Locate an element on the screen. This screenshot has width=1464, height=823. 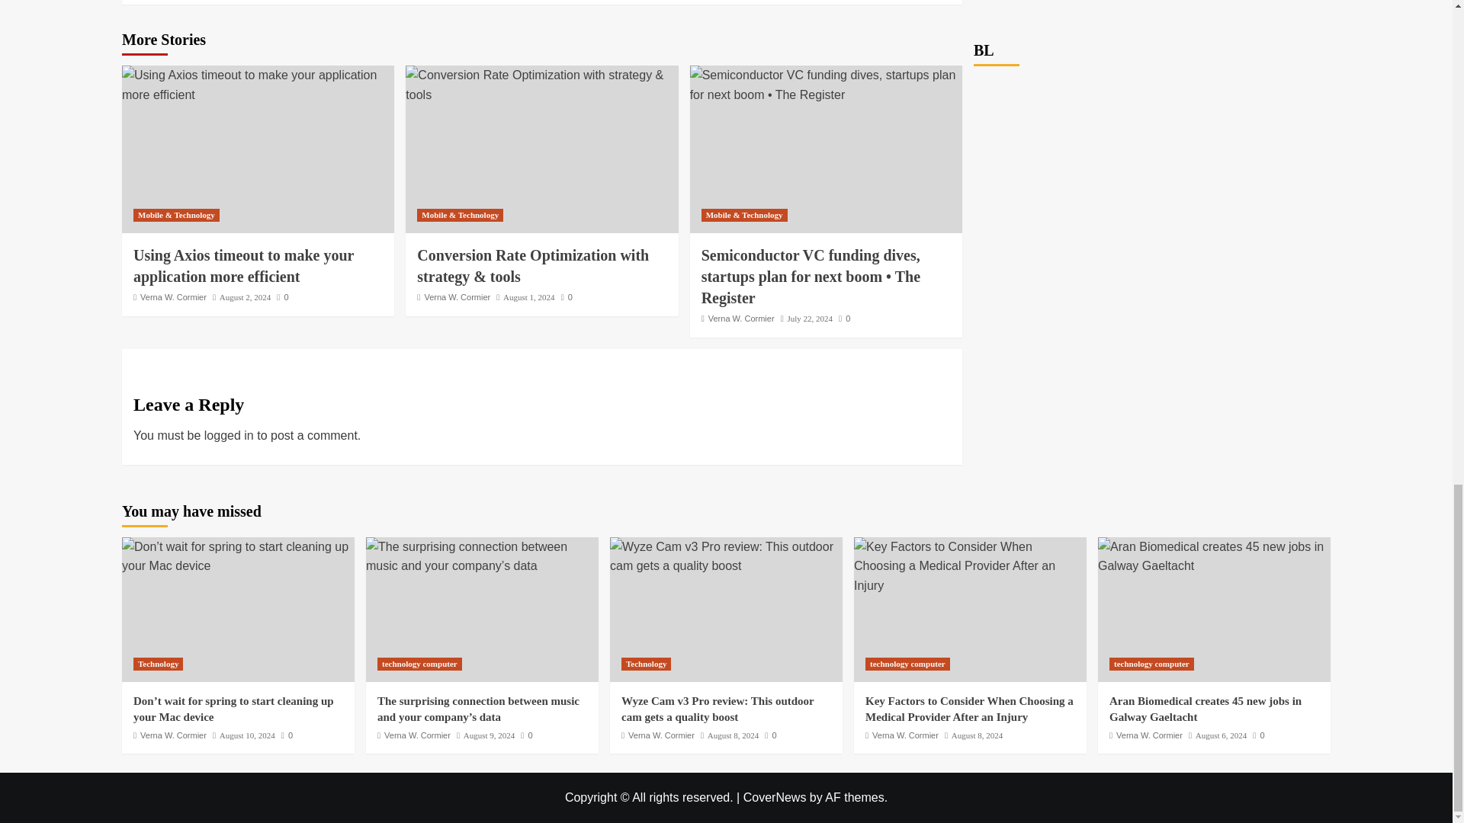
August 1, 2024 is located at coordinates (529, 297).